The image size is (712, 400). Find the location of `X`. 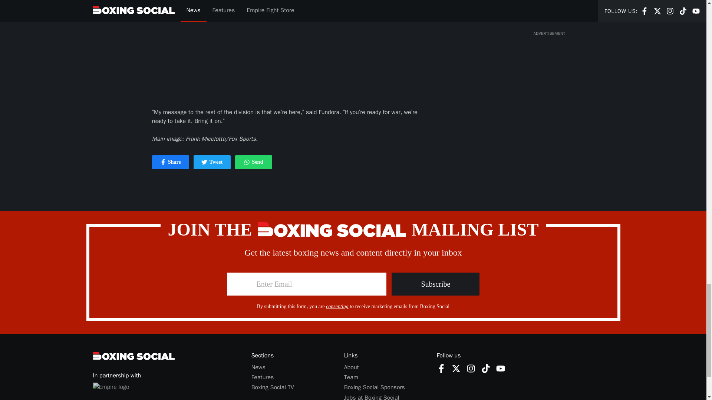

X is located at coordinates (247, 162).